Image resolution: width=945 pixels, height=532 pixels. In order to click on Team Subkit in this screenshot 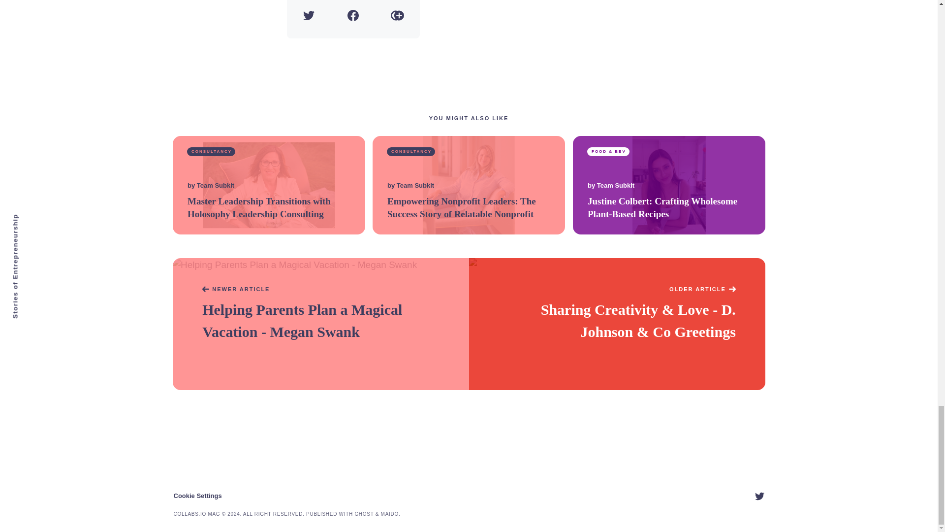, I will do `click(615, 186)`.